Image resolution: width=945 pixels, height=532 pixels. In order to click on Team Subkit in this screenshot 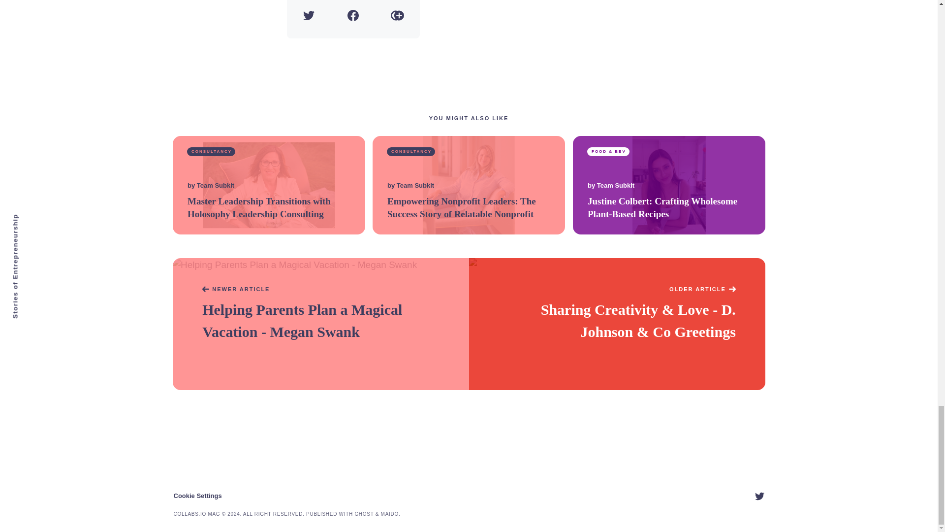, I will do `click(615, 186)`.